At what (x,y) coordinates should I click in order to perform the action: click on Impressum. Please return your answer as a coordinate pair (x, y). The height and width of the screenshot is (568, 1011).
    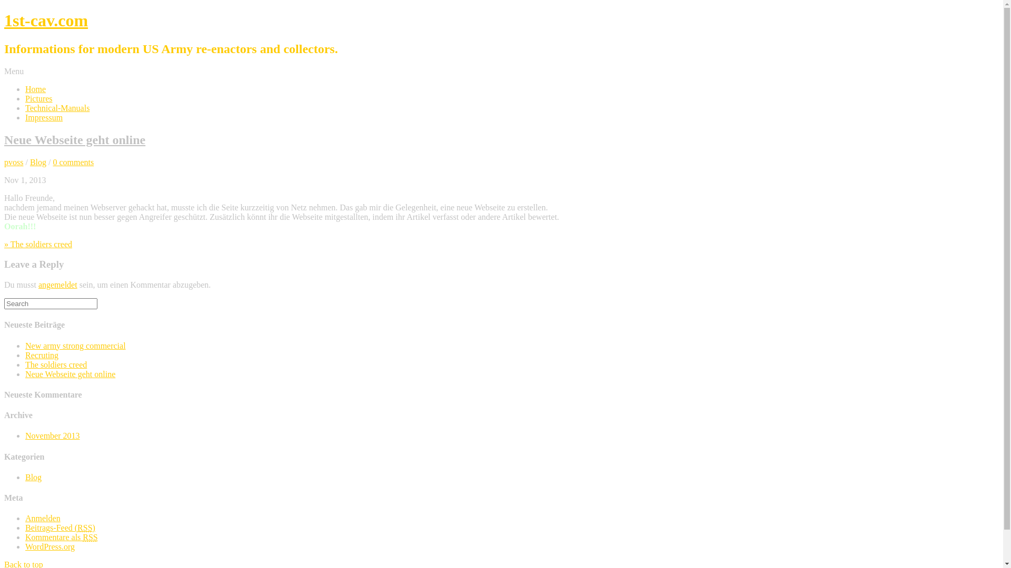
    Looking at the image, I should click on (44, 118).